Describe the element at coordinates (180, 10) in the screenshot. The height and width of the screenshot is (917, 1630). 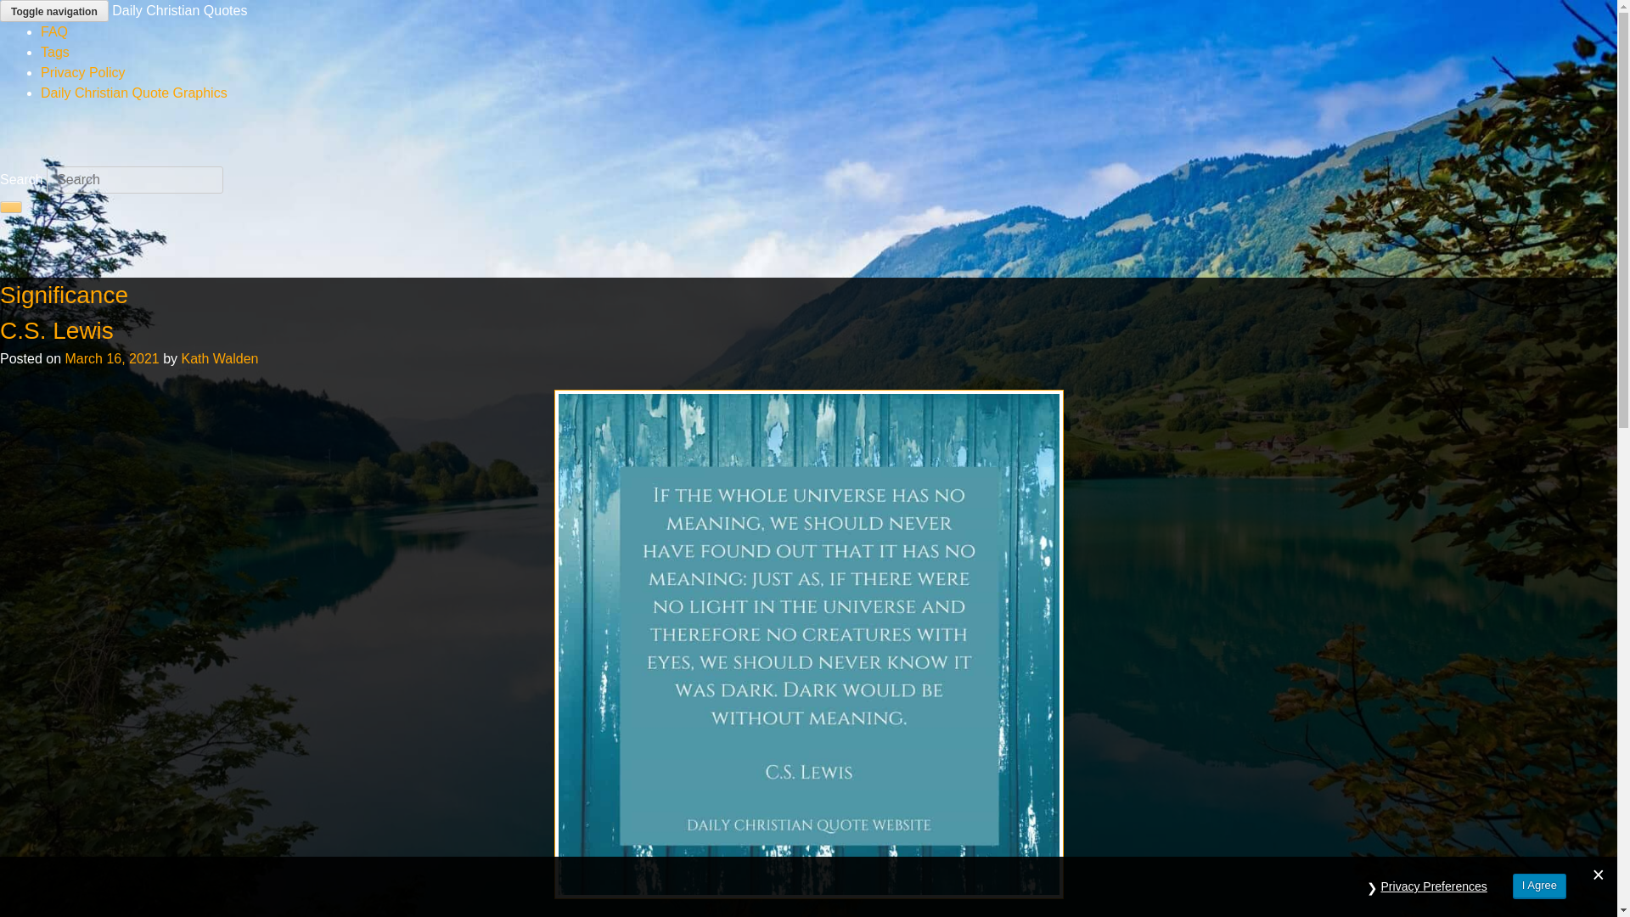
I see `Daily Christian Quotes` at that location.